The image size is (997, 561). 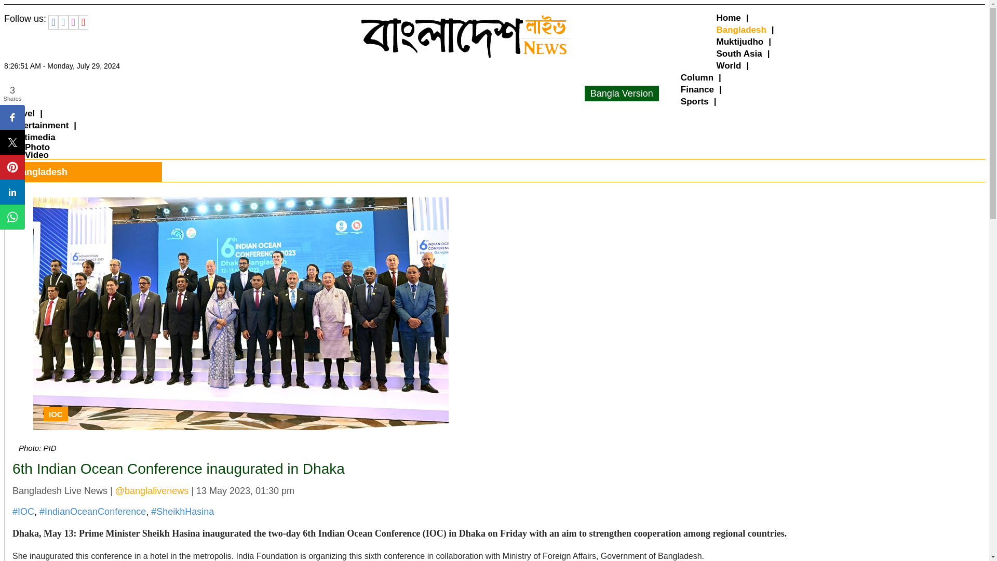 What do you see at coordinates (622, 94) in the screenshot?
I see `Bangla Version` at bounding box center [622, 94].